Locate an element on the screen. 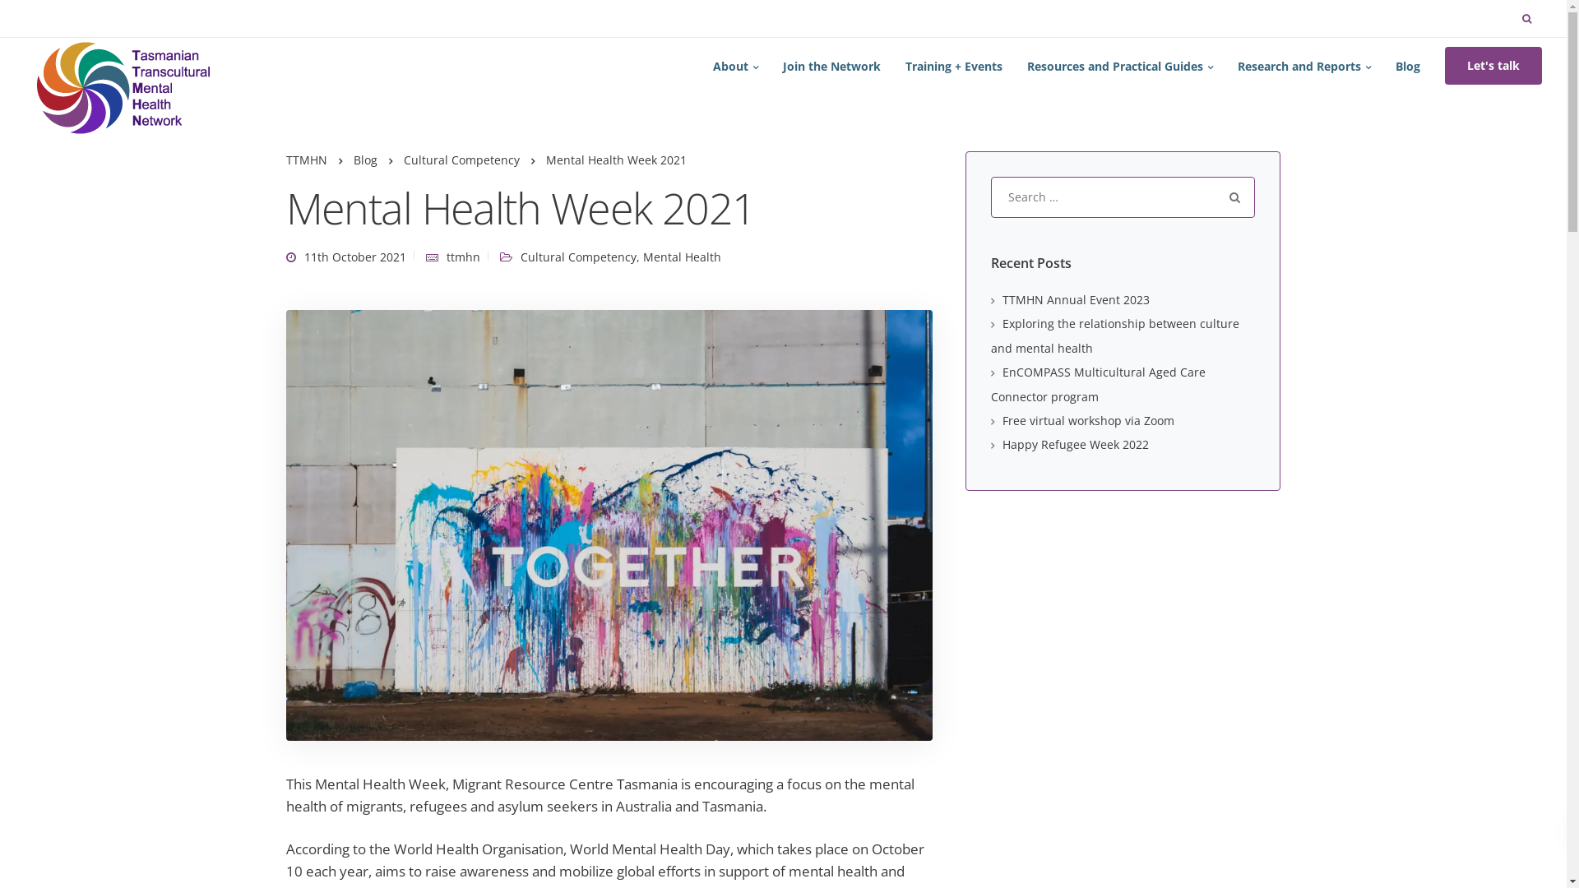 This screenshot has width=1579, height=888. Mental Health Week 2021 is located at coordinates (610, 525).